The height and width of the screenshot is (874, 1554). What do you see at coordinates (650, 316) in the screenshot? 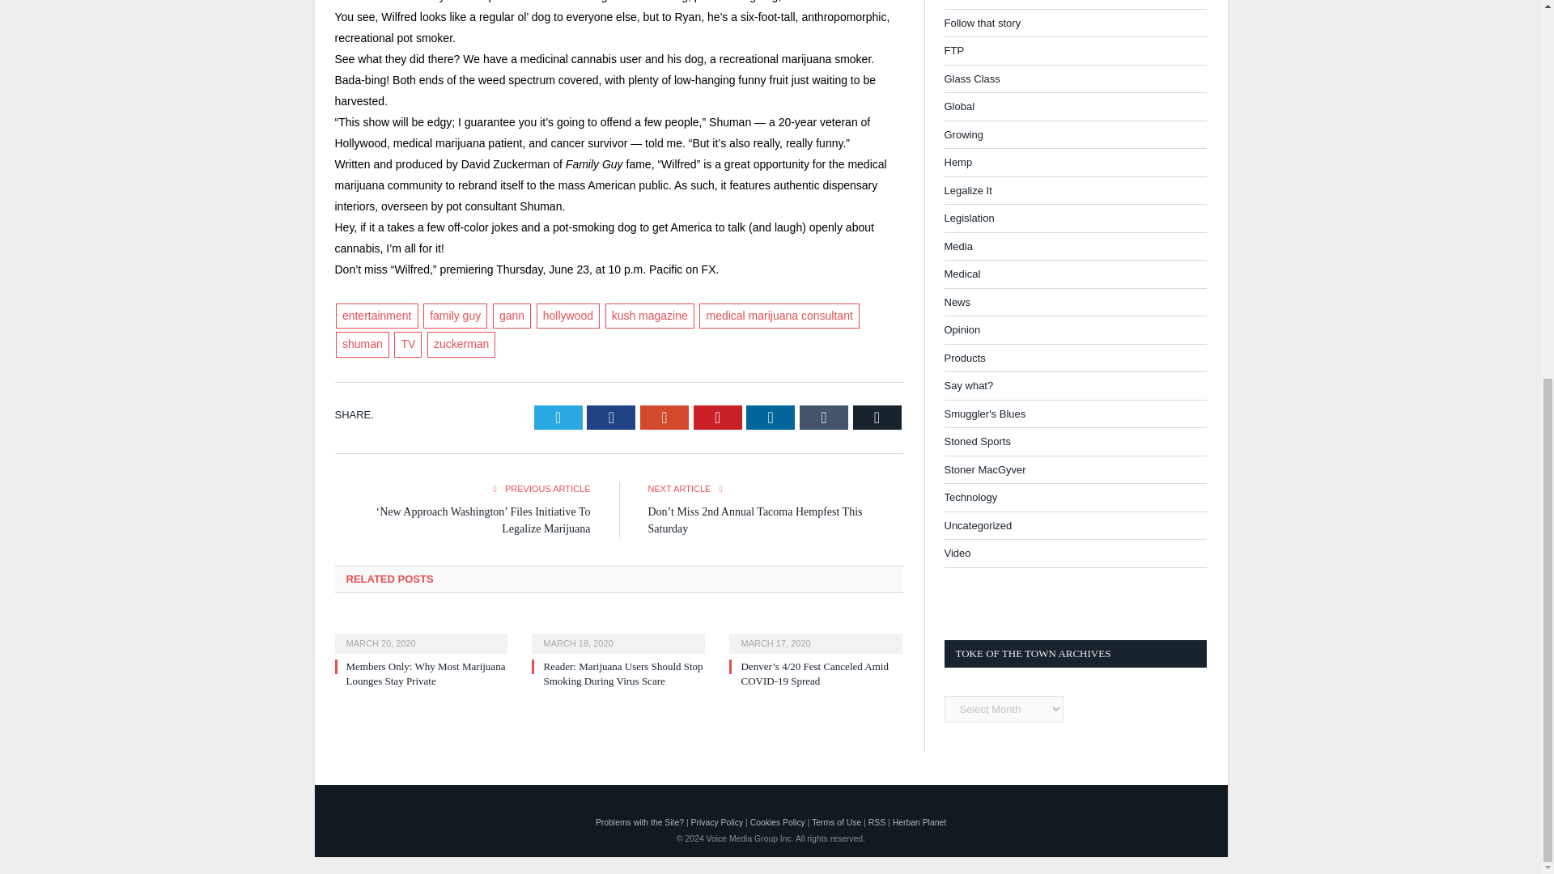
I see `kush magazine` at bounding box center [650, 316].